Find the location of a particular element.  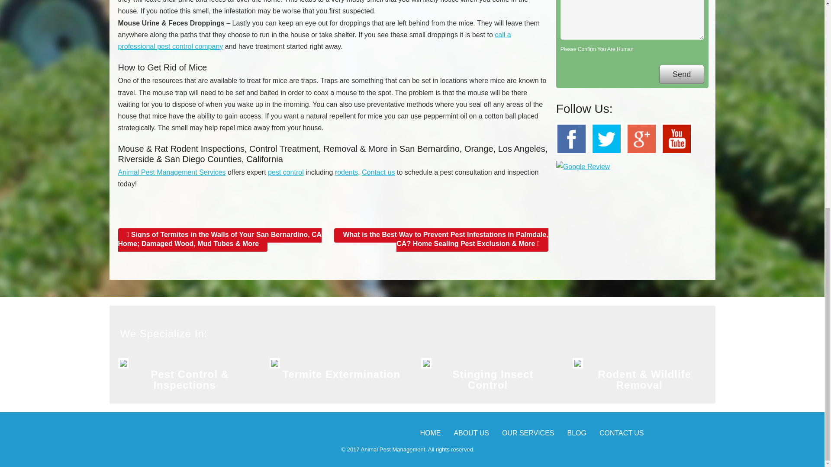

Send is located at coordinates (681, 74).